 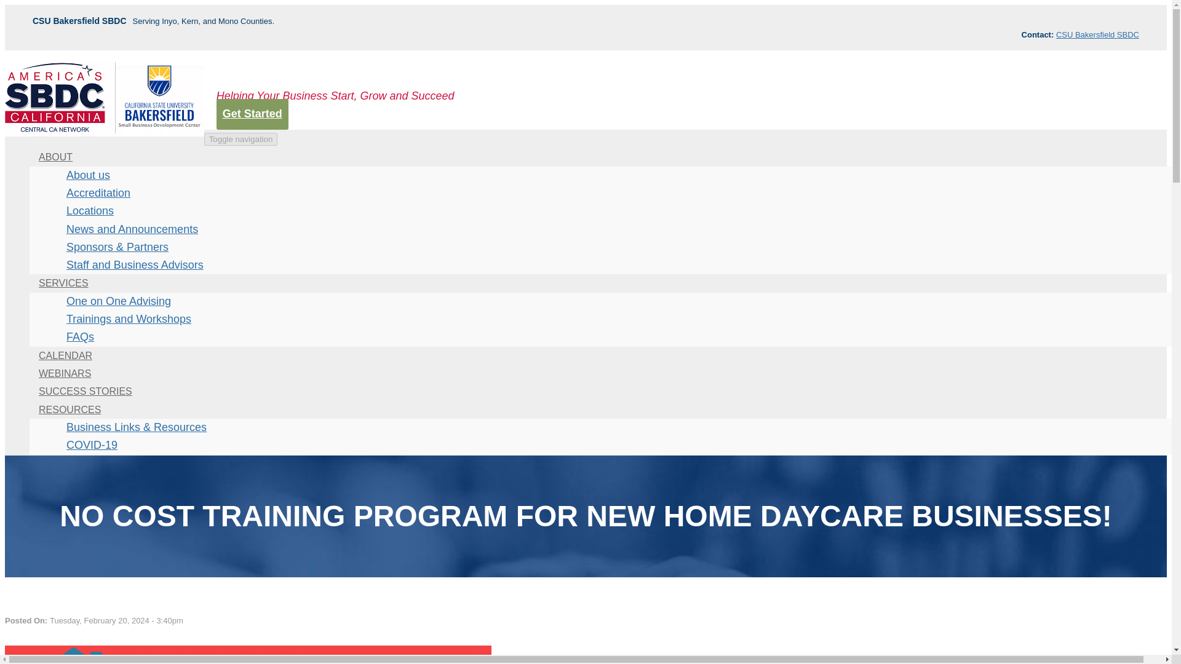 What do you see at coordinates (65, 355) in the screenshot?
I see `CALENDAR` at bounding box center [65, 355].